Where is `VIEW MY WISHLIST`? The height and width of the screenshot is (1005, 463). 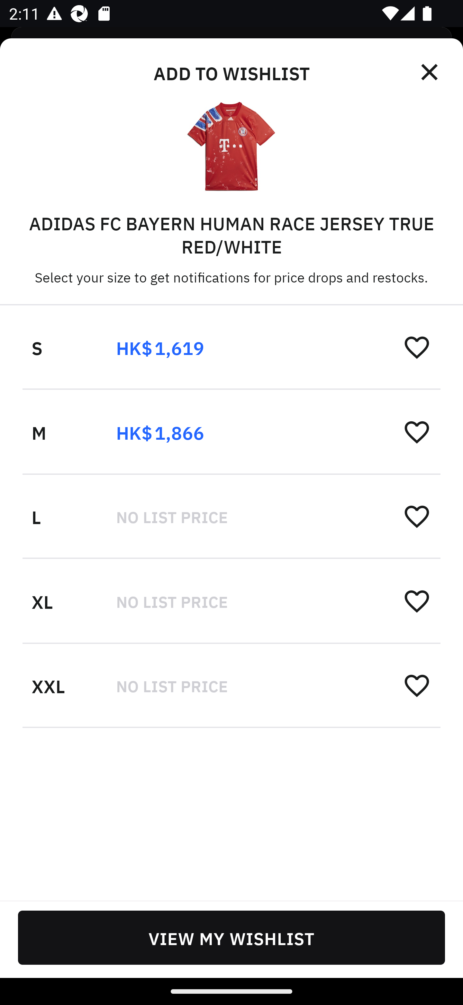
VIEW MY WISHLIST is located at coordinates (232, 937).